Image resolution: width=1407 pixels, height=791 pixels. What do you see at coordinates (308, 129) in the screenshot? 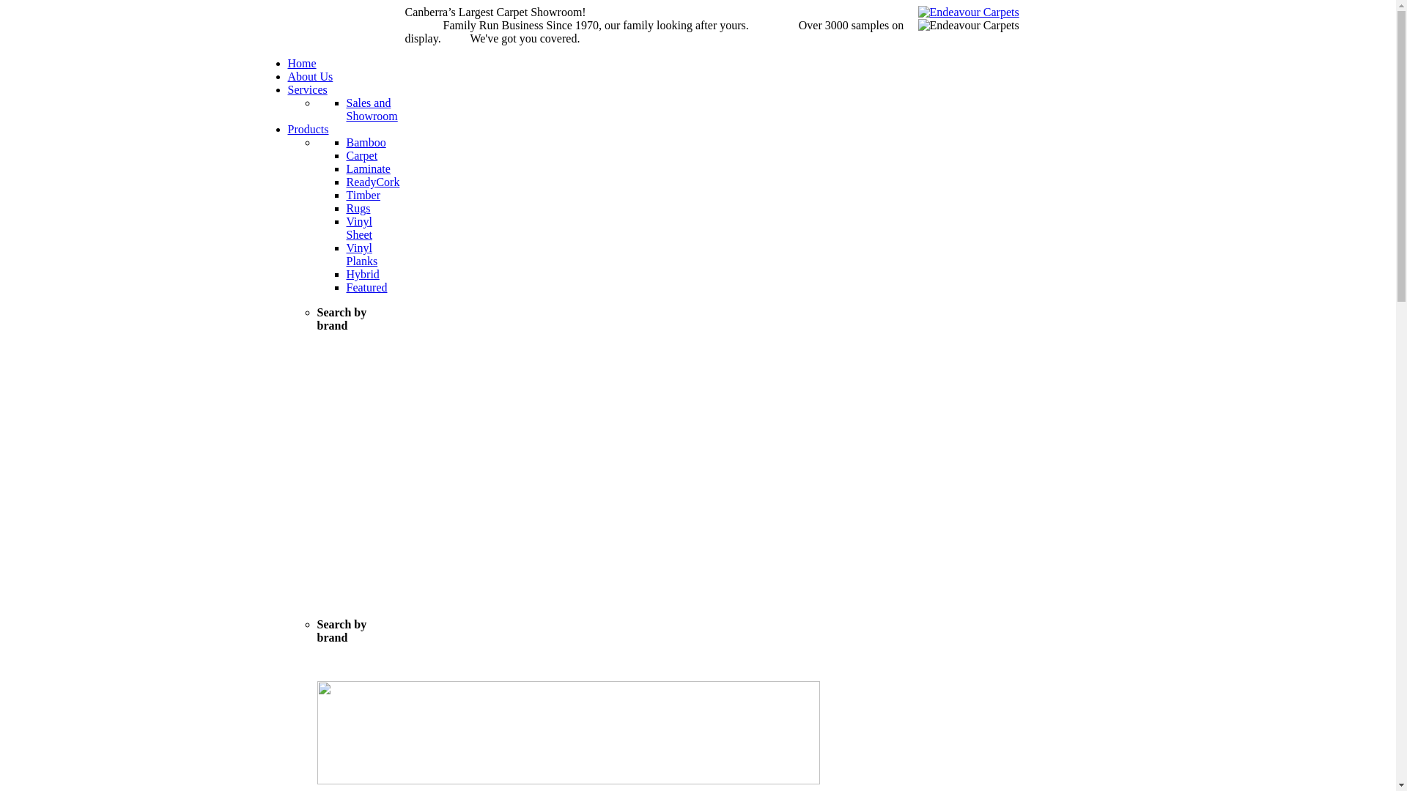
I see `Products` at bounding box center [308, 129].